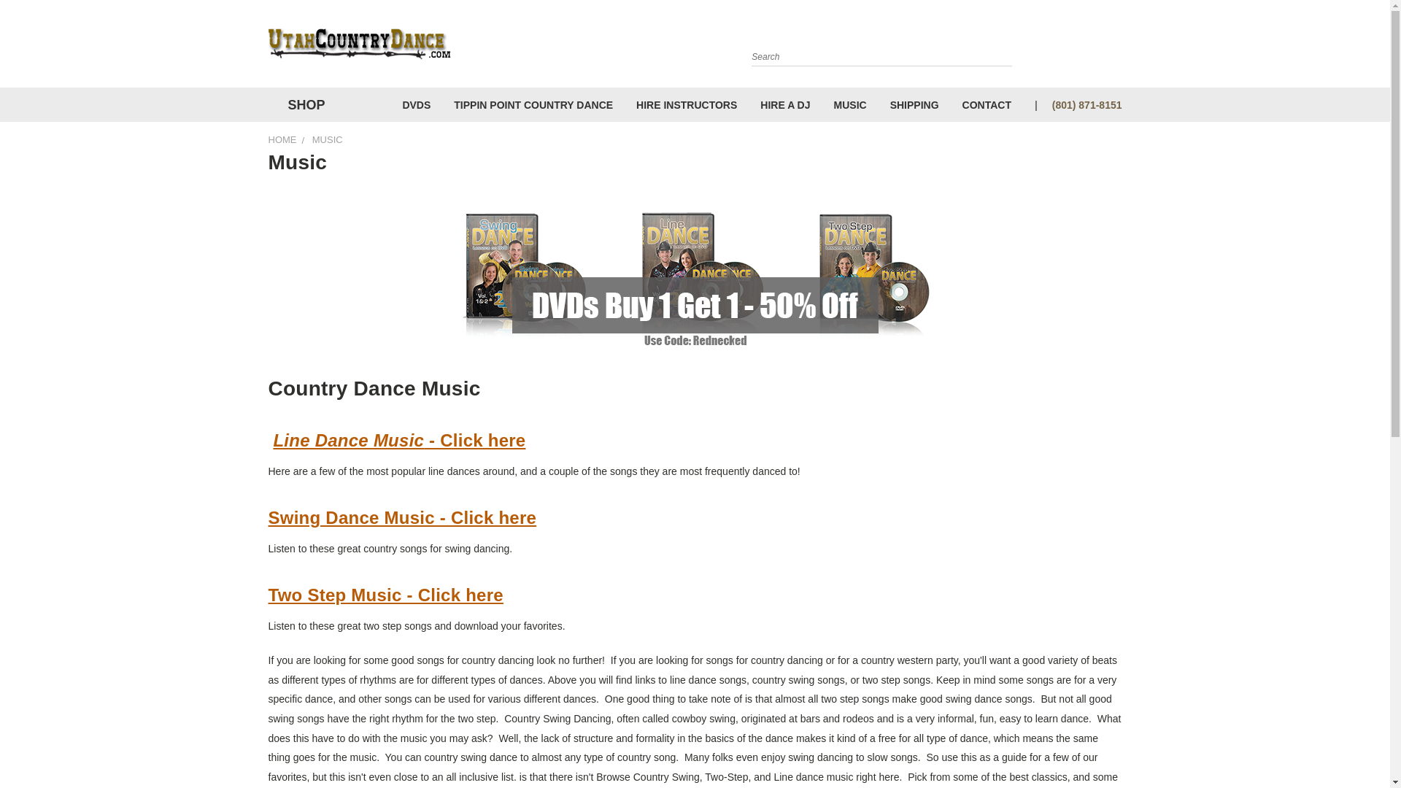  What do you see at coordinates (416, 104) in the screenshot?
I see `DVDS` at bounding box center [416, 104].